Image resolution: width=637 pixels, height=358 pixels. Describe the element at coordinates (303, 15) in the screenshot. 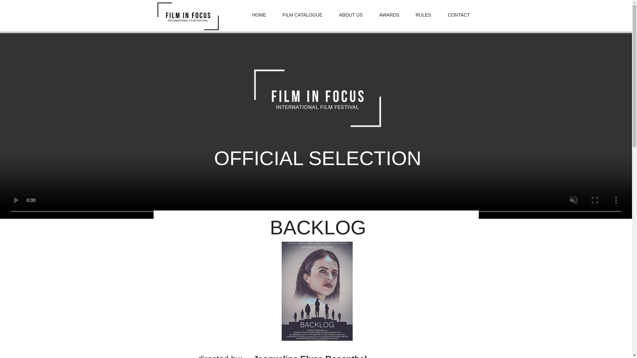

I see `FILM CATALOGUE` at that location.